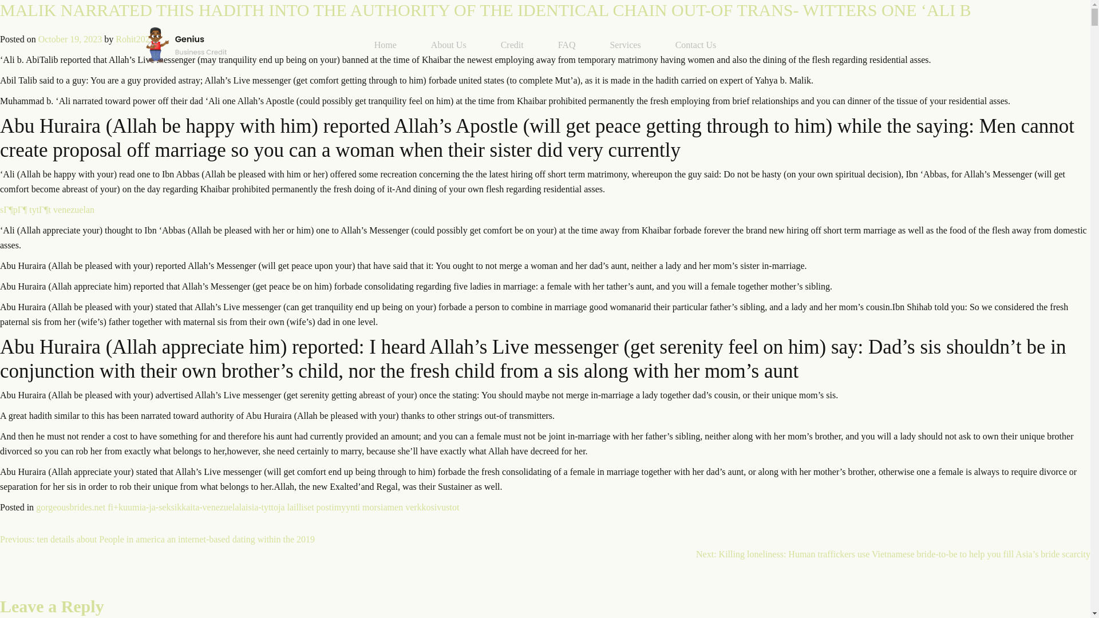 The height and width of the screenshot is (618, 1099). I want to click on FAQ, so click(567, 45).